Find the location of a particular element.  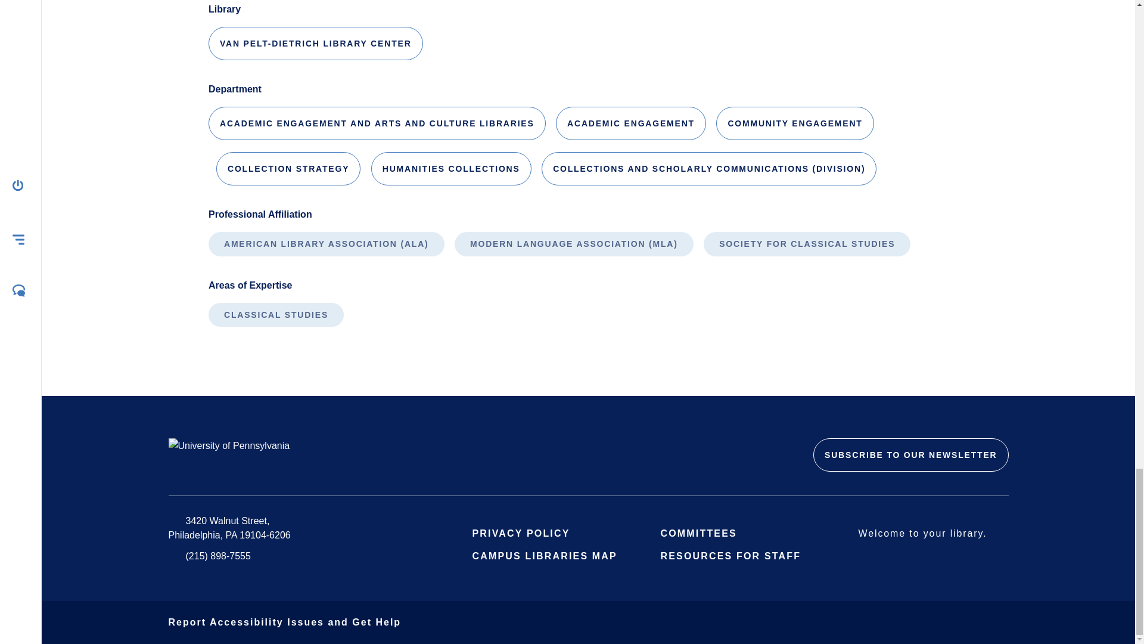

Link to Resources for Staff is located at coordinates (738, 556).